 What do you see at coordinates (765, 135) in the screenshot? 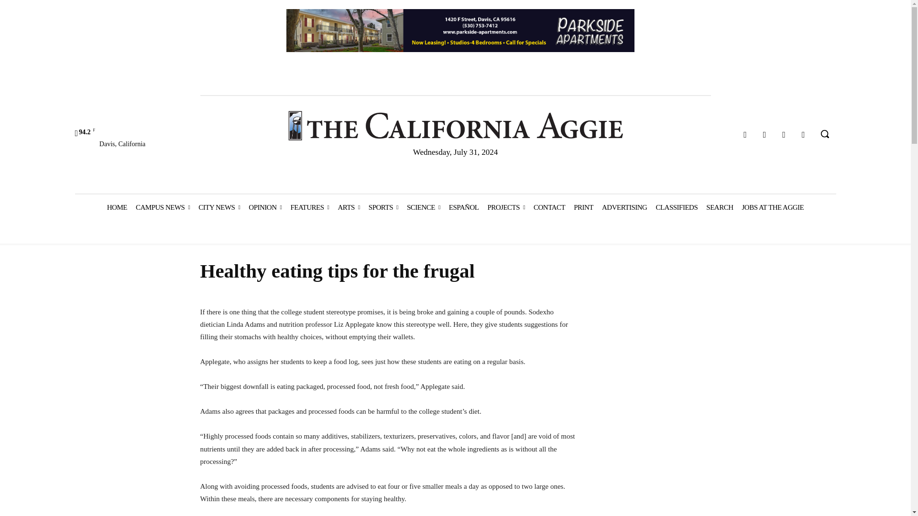
I see `Instagram` at bounding box center [765, 135].